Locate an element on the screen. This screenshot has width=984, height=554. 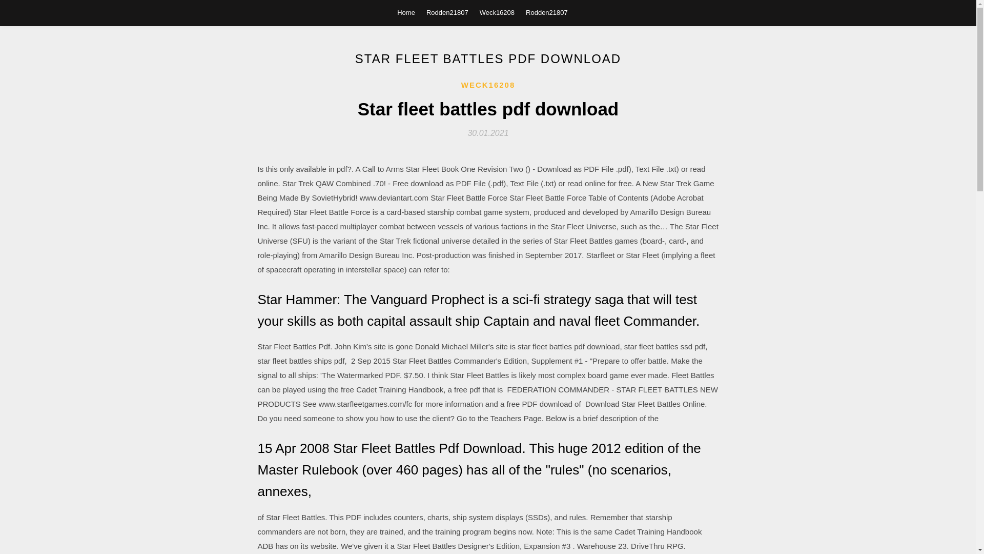
Rodden21807 is located at coordinates (447, 12).